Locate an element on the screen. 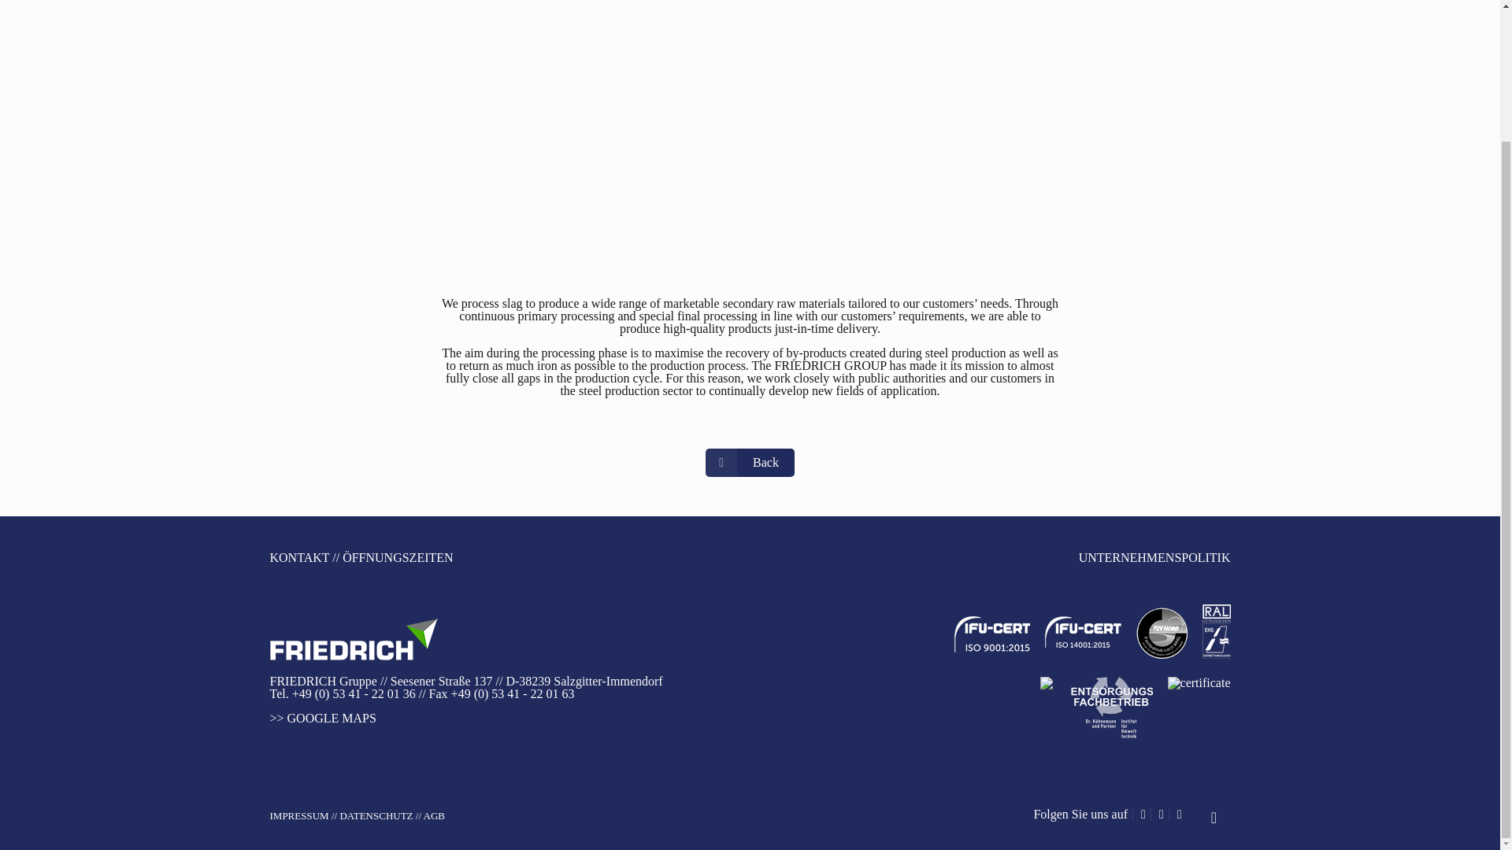 This screenshot has width=1512, height=850. AGB is located at coordinates (433, 815).